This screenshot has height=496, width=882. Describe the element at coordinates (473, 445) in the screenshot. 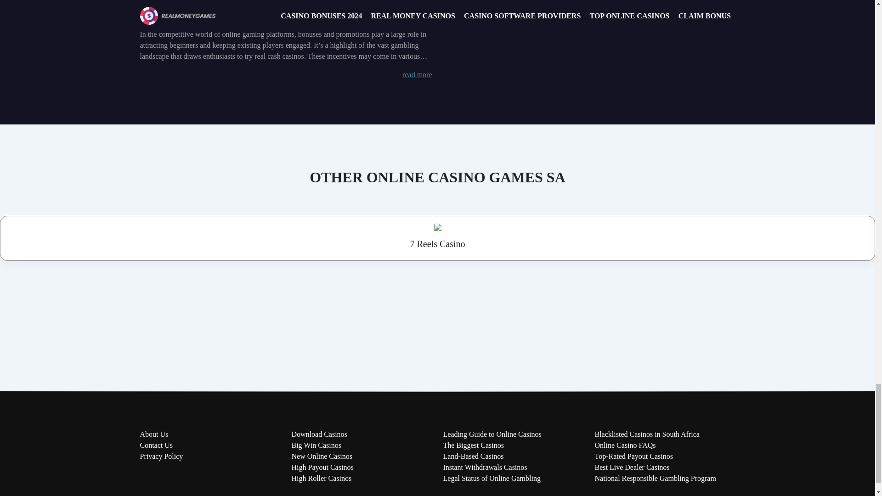

I see `The Biggest Casinos` at that location.